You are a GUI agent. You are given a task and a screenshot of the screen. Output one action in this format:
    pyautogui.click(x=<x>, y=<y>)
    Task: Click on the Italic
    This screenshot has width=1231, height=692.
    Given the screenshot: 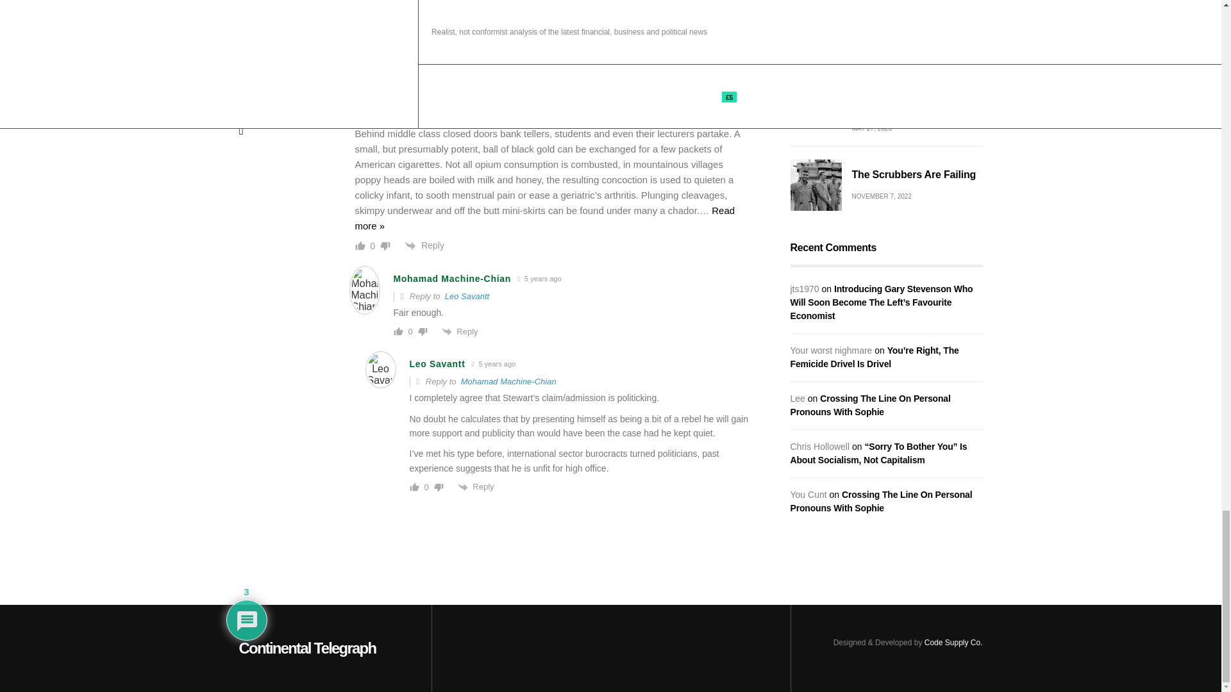 What is the action you would take?
    pyautogui.click(x=380, y=8)
    